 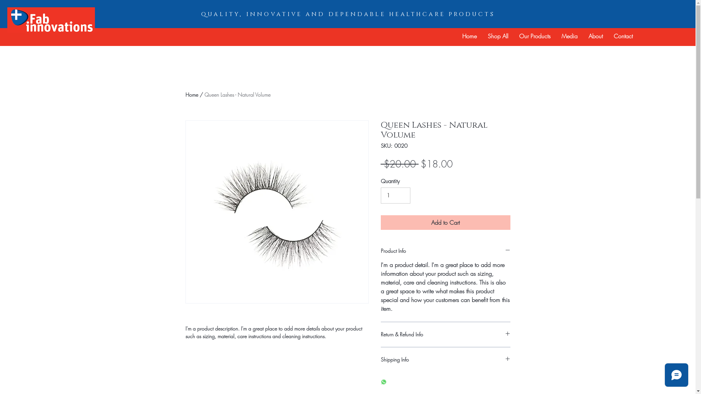 I want to click on About, so click(x=596, y=36).